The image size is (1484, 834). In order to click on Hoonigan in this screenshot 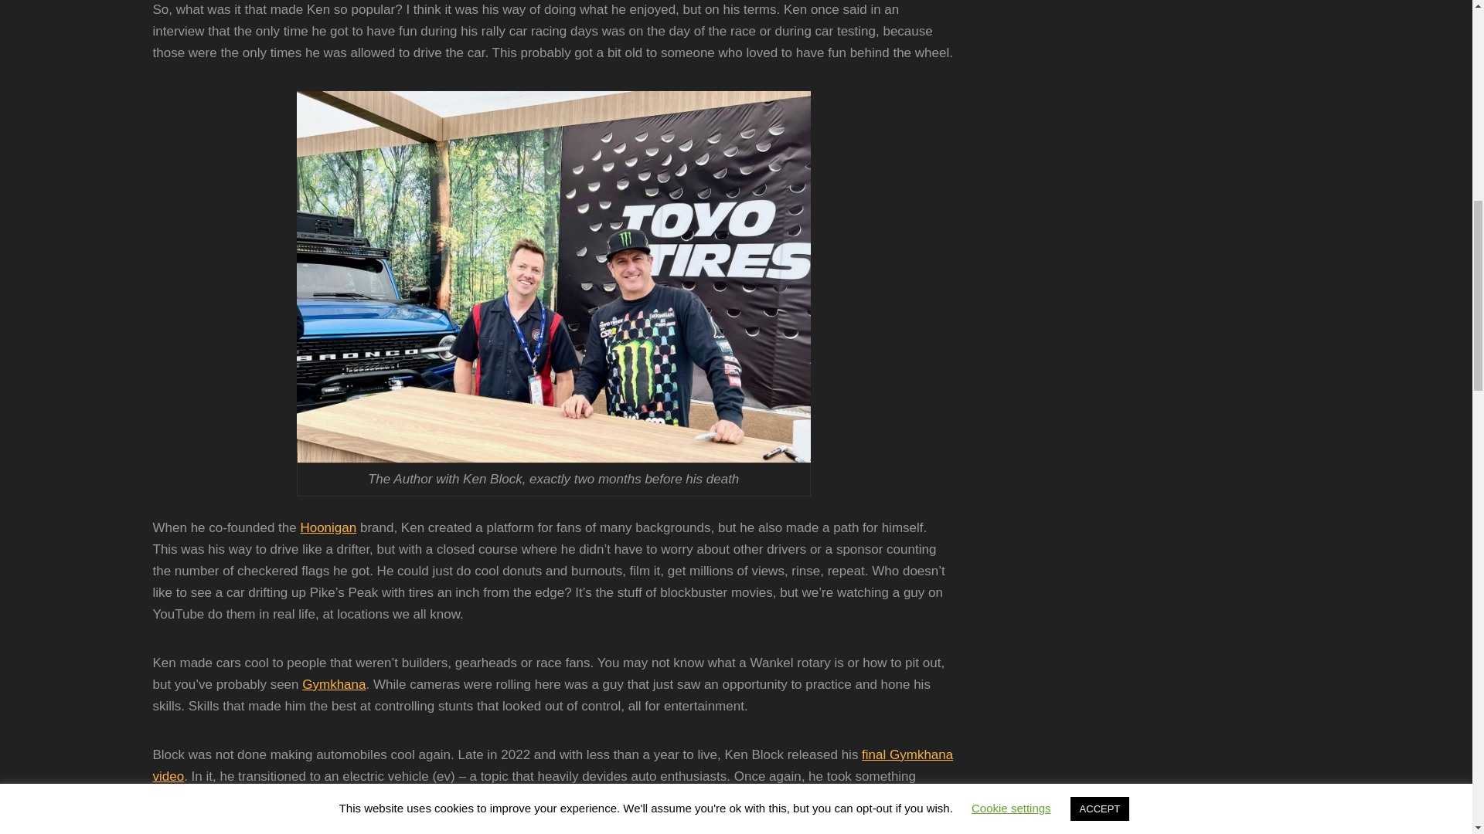, I will do `click(328, 527)`.